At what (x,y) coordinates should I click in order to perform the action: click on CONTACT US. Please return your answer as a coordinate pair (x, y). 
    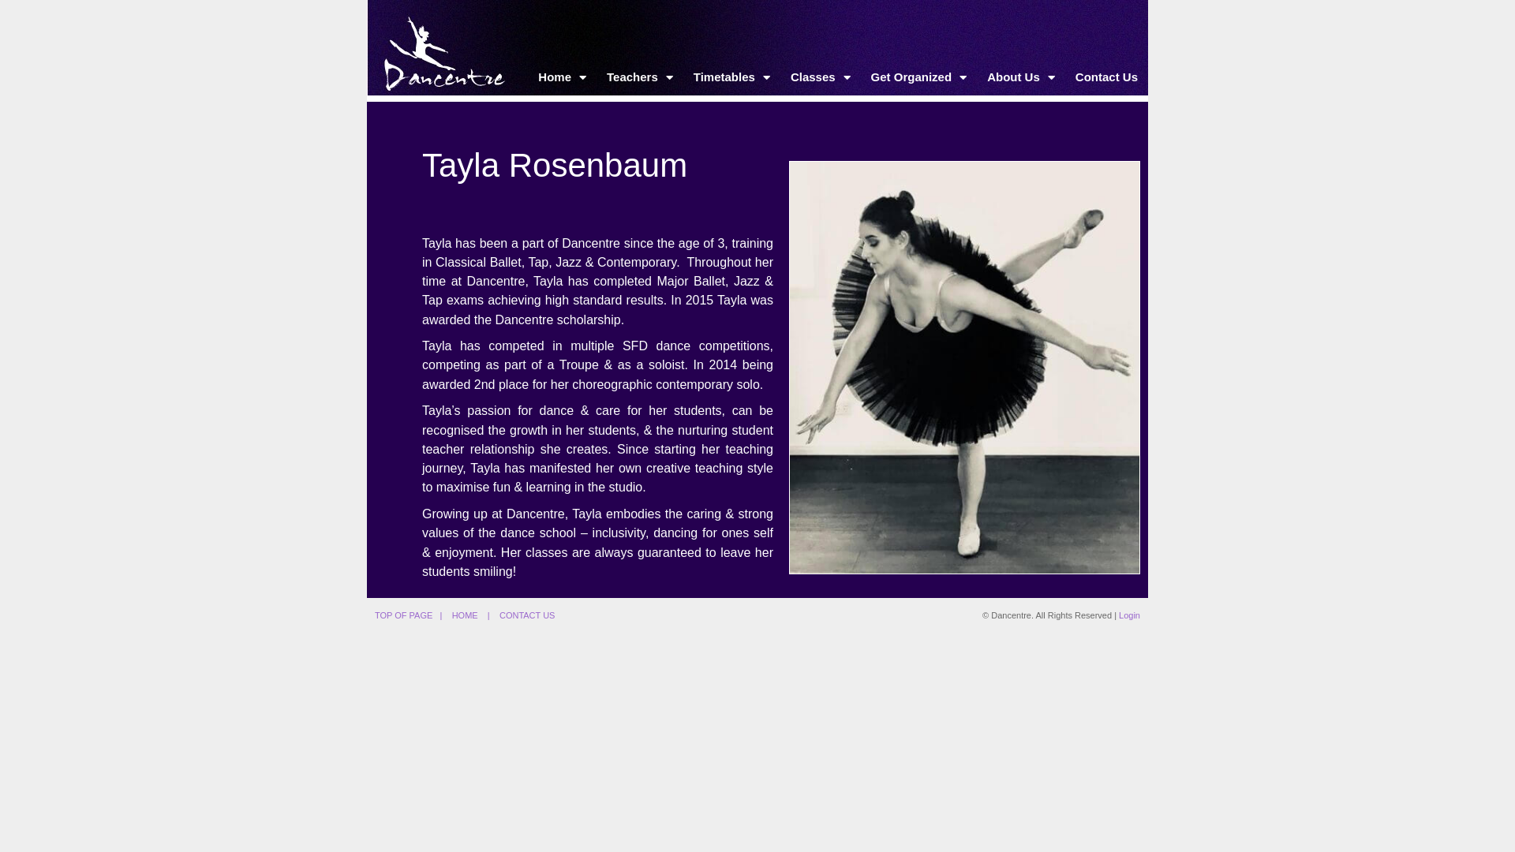
    Looking at the image, I should click on (527, 615).